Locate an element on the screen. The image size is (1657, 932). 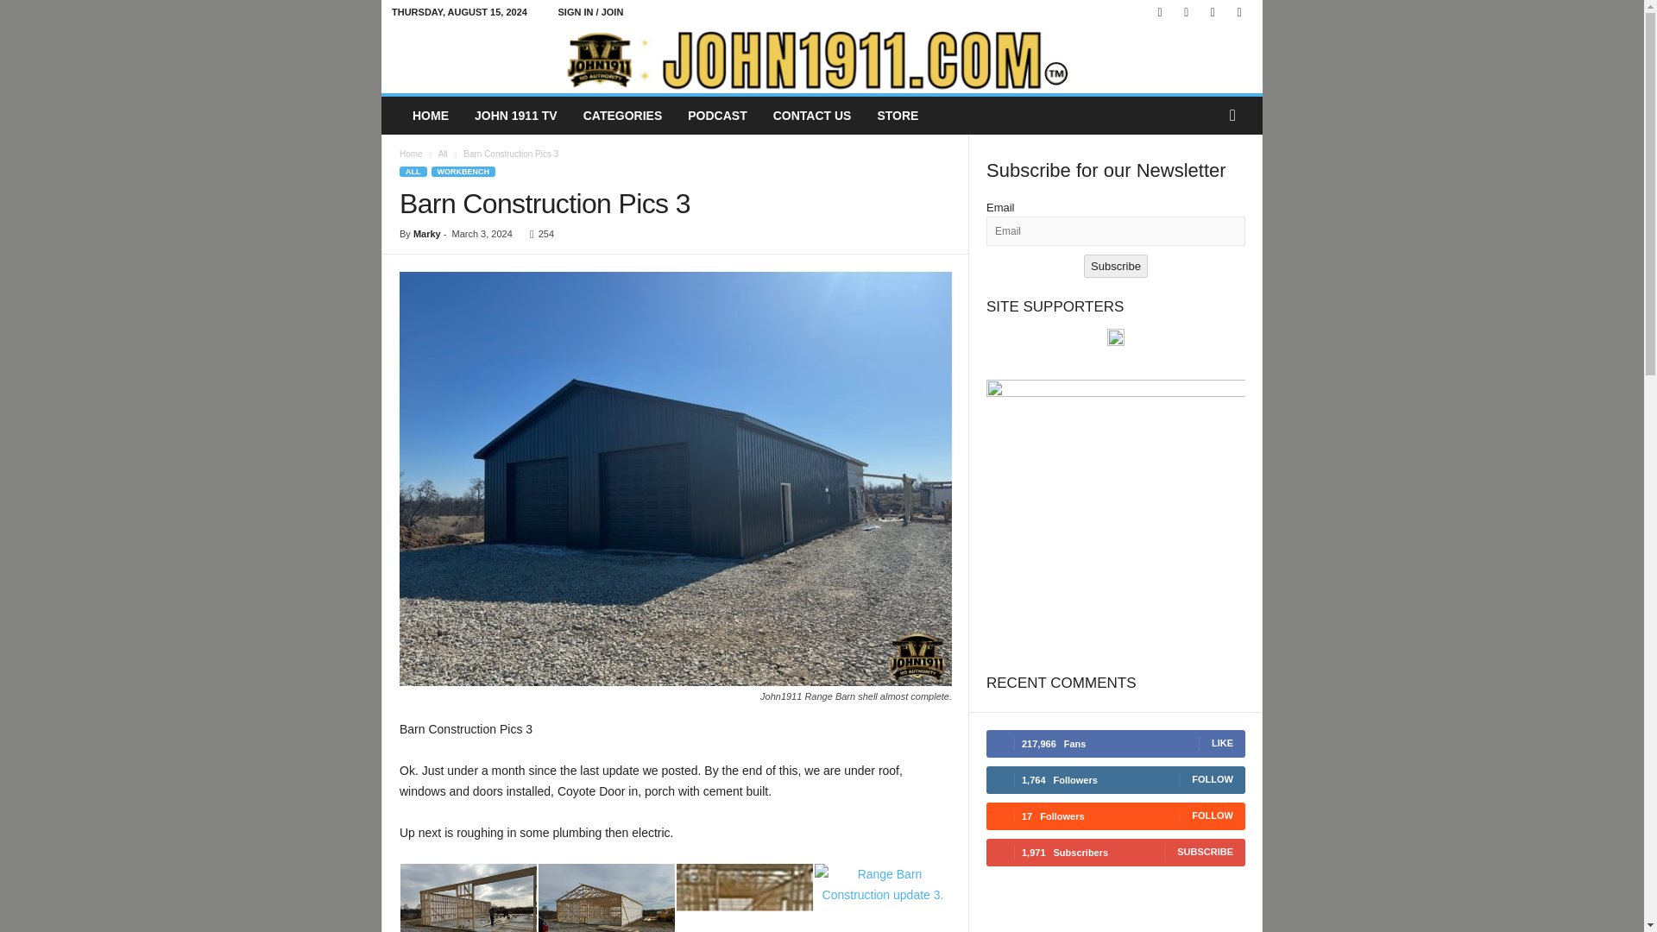
CATEGORIES is located at coordinates (623, 116).